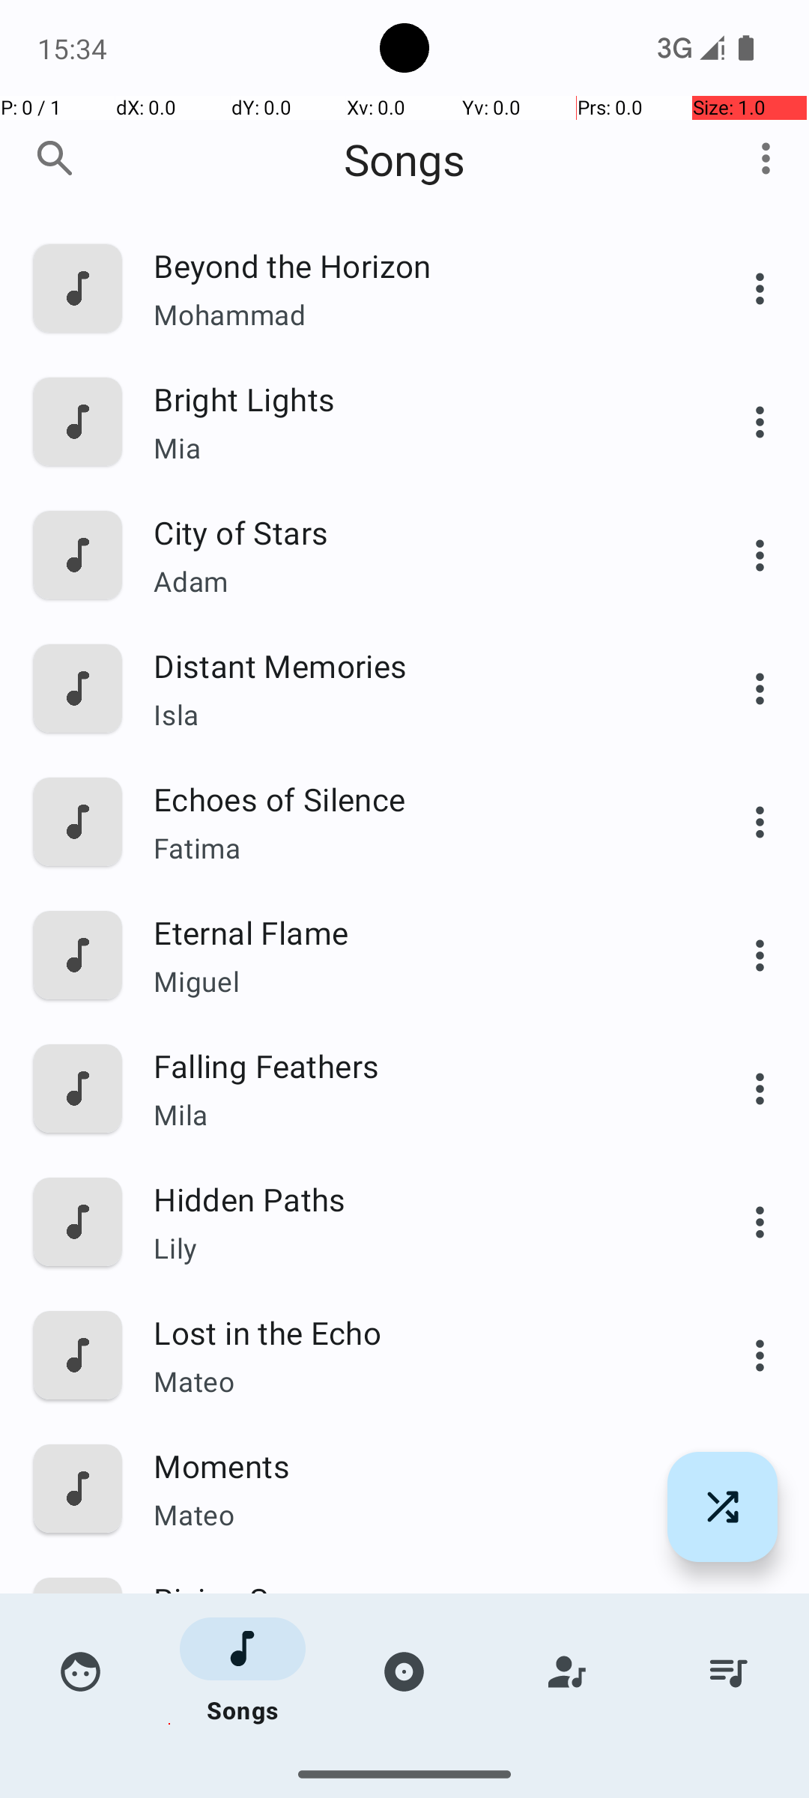  What do you see at coordinates (417, 1599) in the screenshot?
I see `Rising Sun` at bounding box center [417, 1599].